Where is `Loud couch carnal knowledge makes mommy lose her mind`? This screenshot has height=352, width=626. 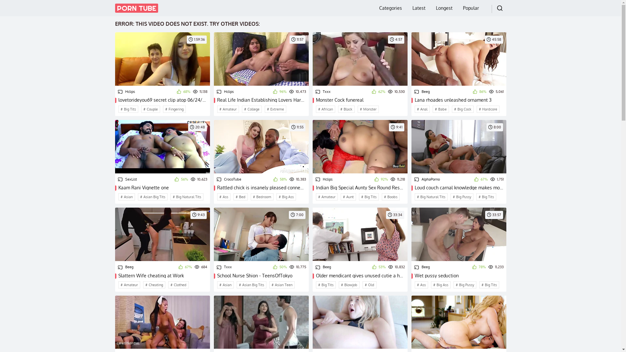
Loud couch carnal knowledge makes mommy lose her mind is located at coordinates (459, 188).